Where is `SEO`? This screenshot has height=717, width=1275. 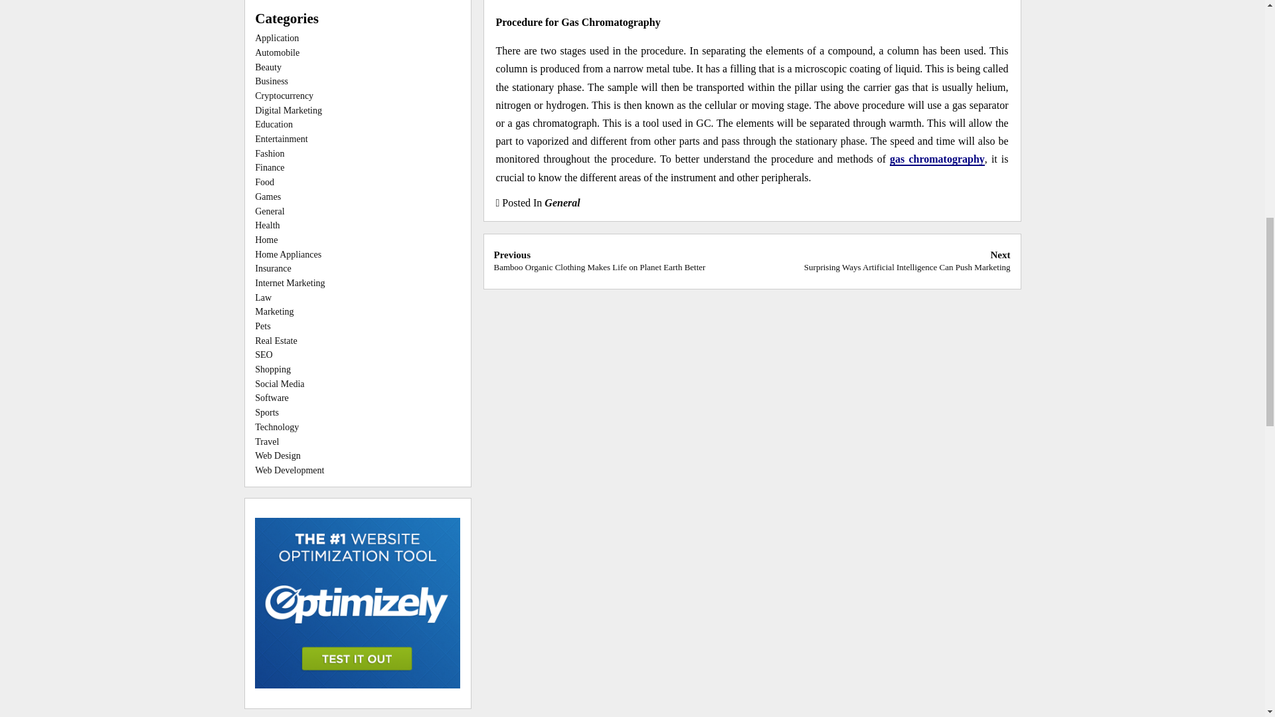 SEO is located at coordinates (264, 355).